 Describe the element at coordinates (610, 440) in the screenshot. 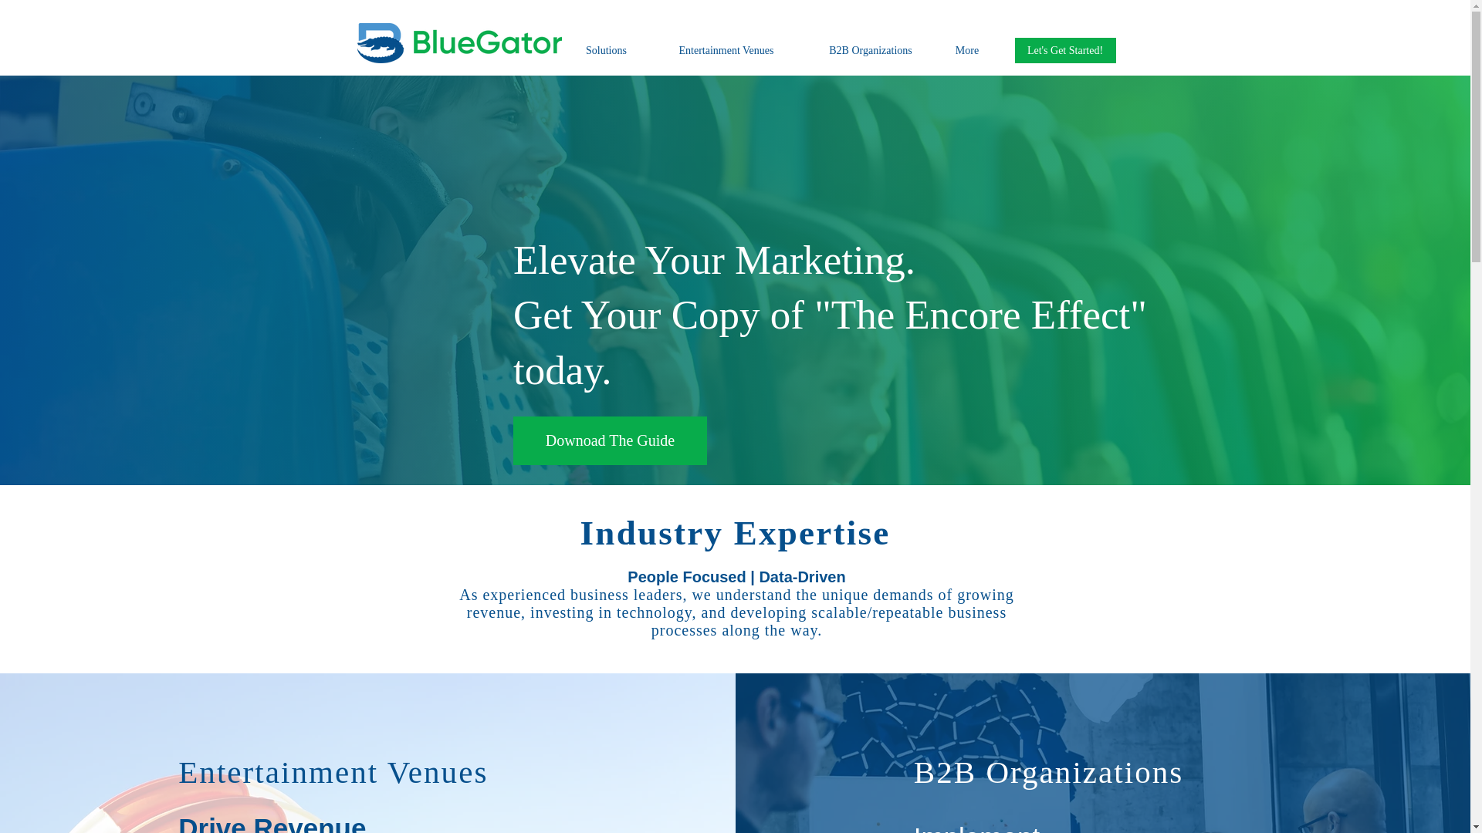

I see `Downoad The Guide` at that location.